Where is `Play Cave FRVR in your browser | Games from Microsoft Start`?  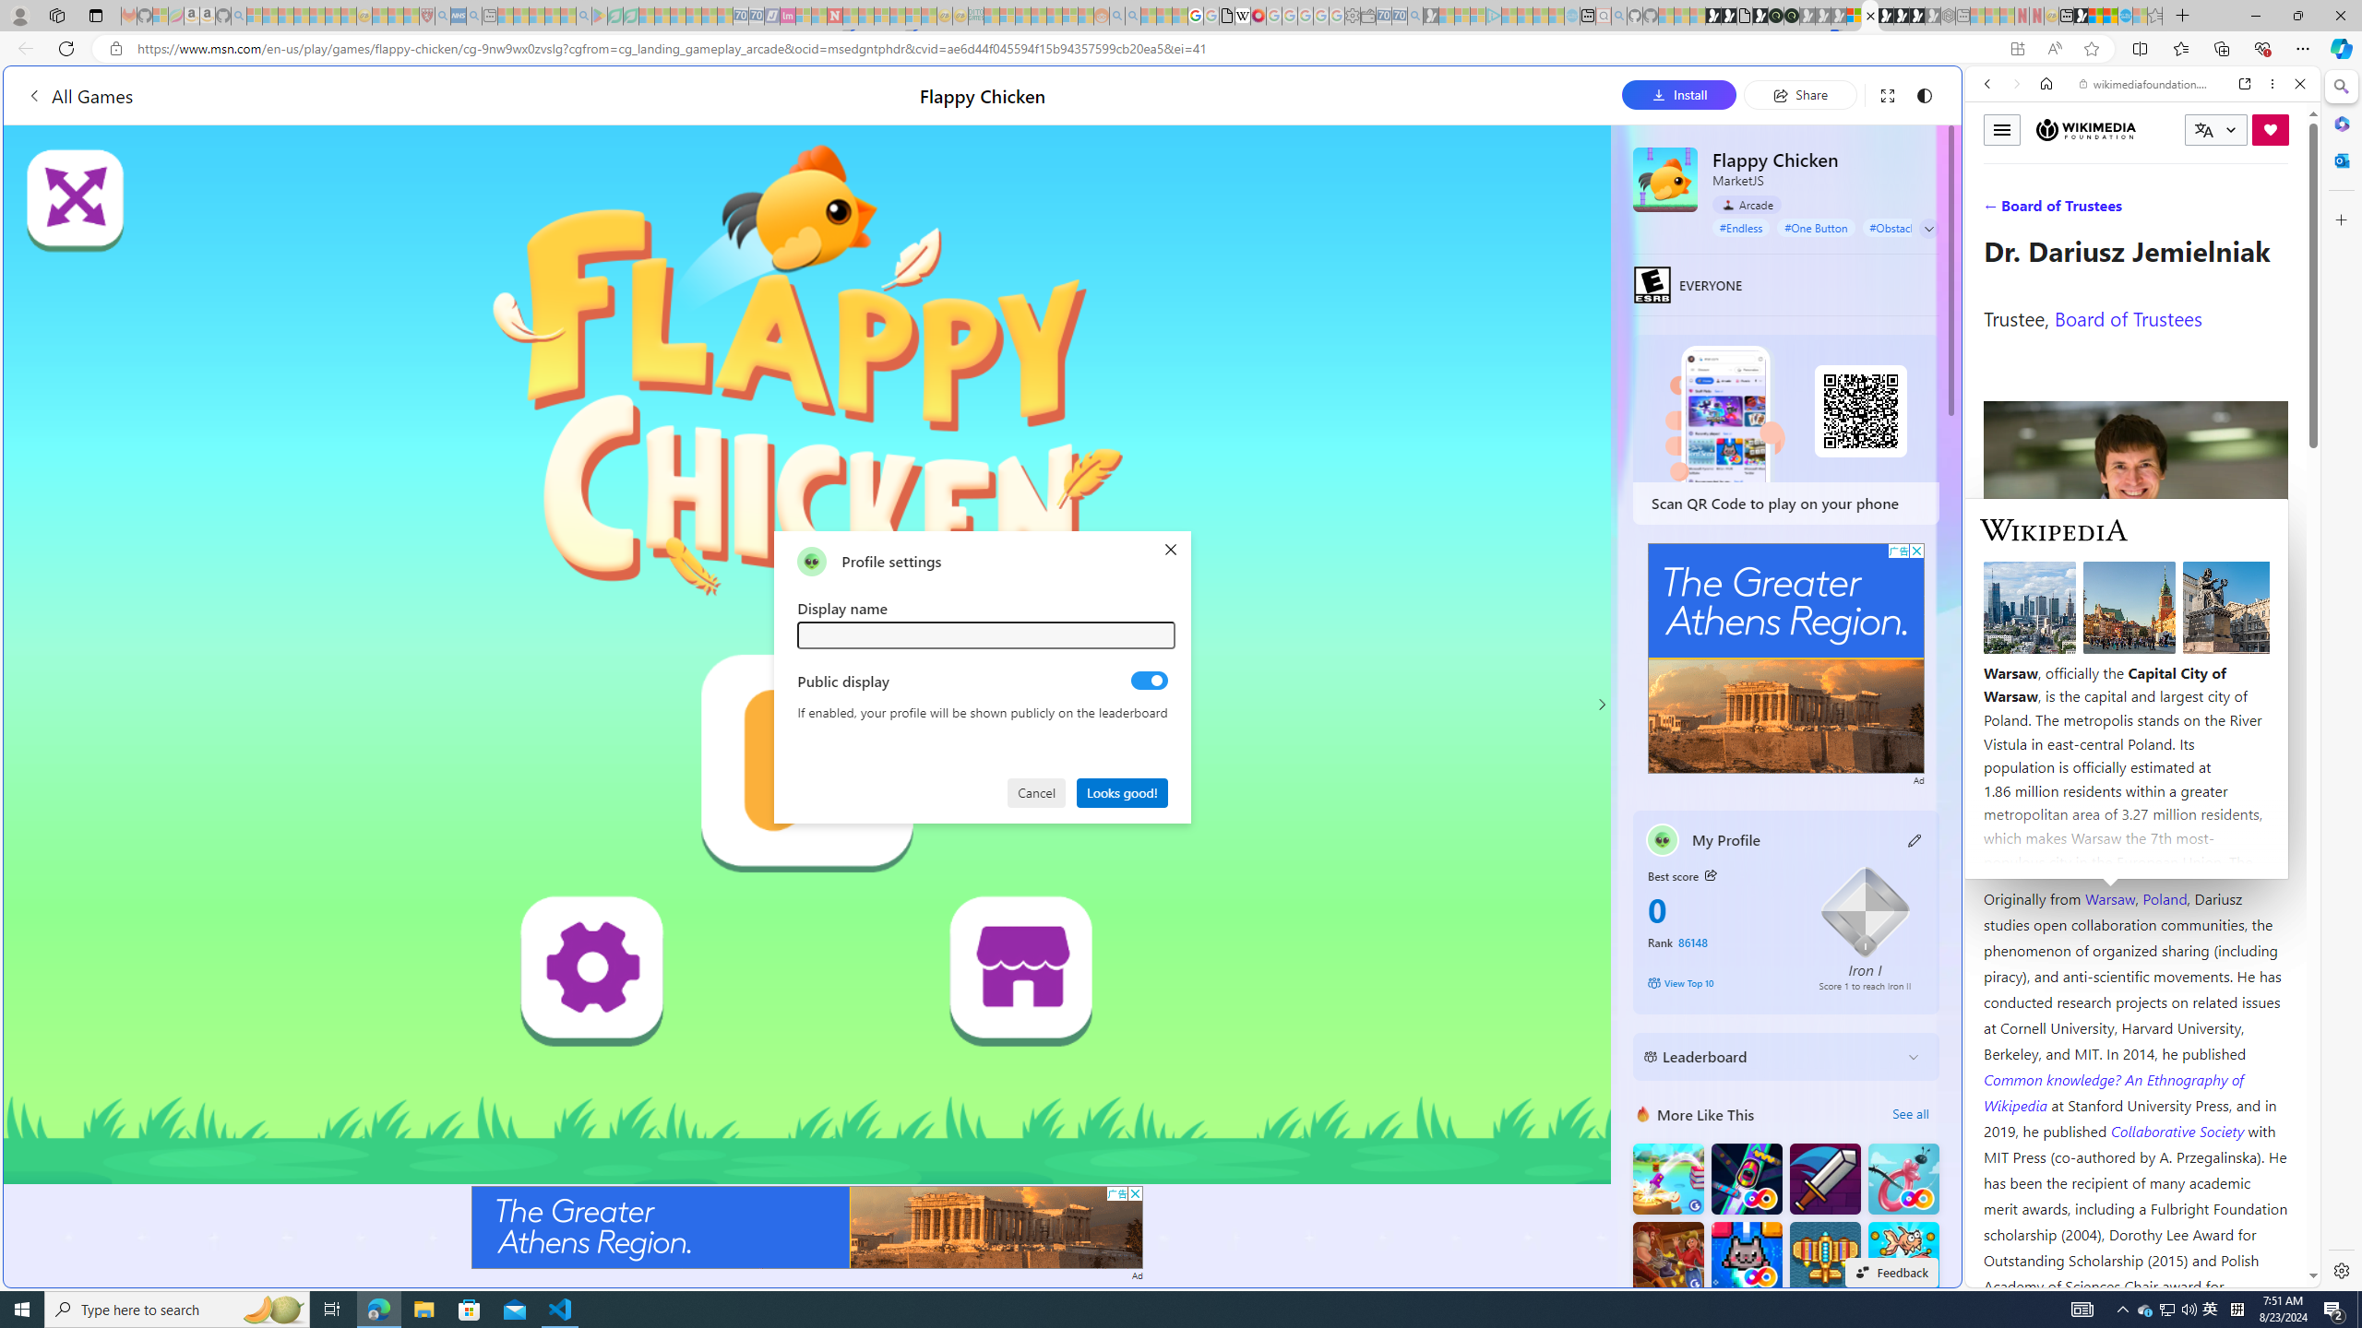 Play Cave FRVR in your browser | Games from Microsoft Start is located at coordinates (1497, 393).